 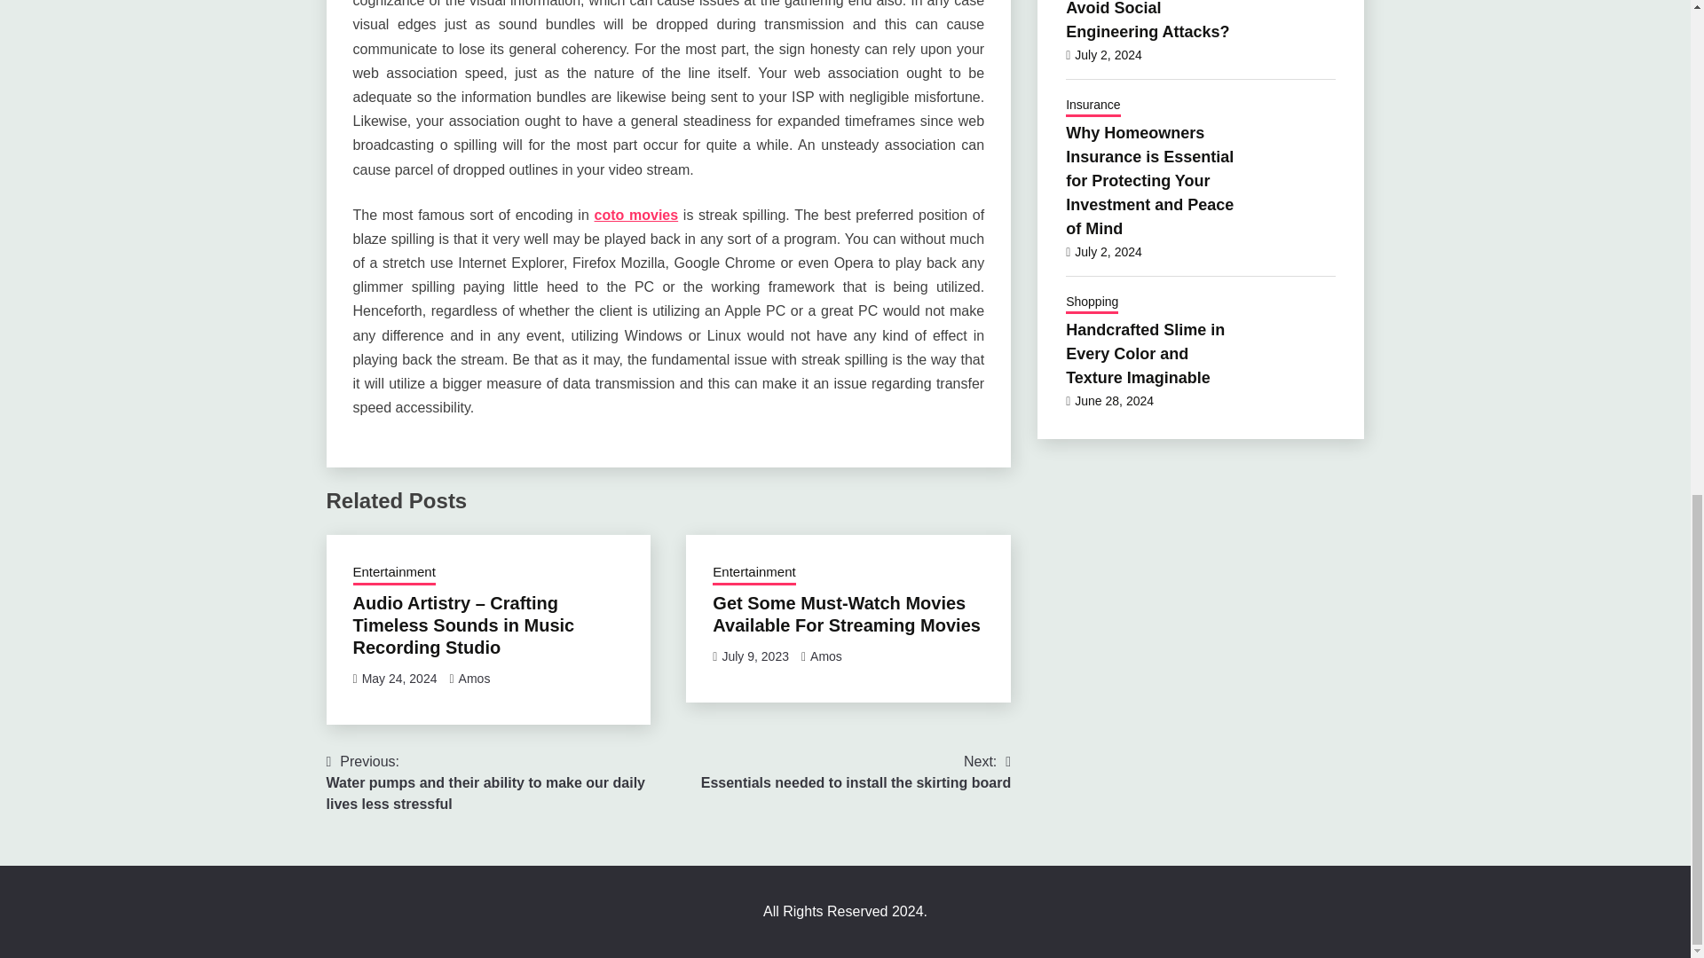 What do you see at coordinates (399, 679) in the screenshot?
I see `Entertainment` at bounding box center [399, 679].